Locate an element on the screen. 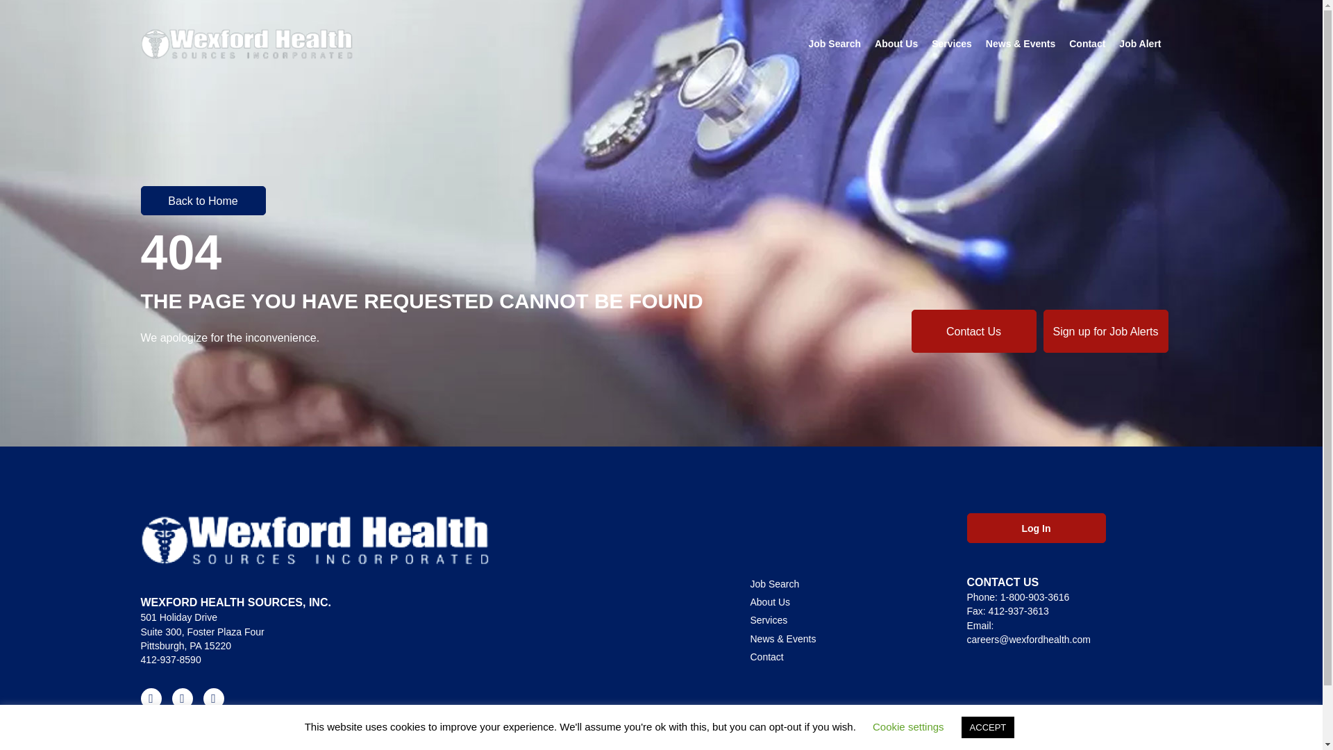  Job Search is located at coordinates (835, 44).